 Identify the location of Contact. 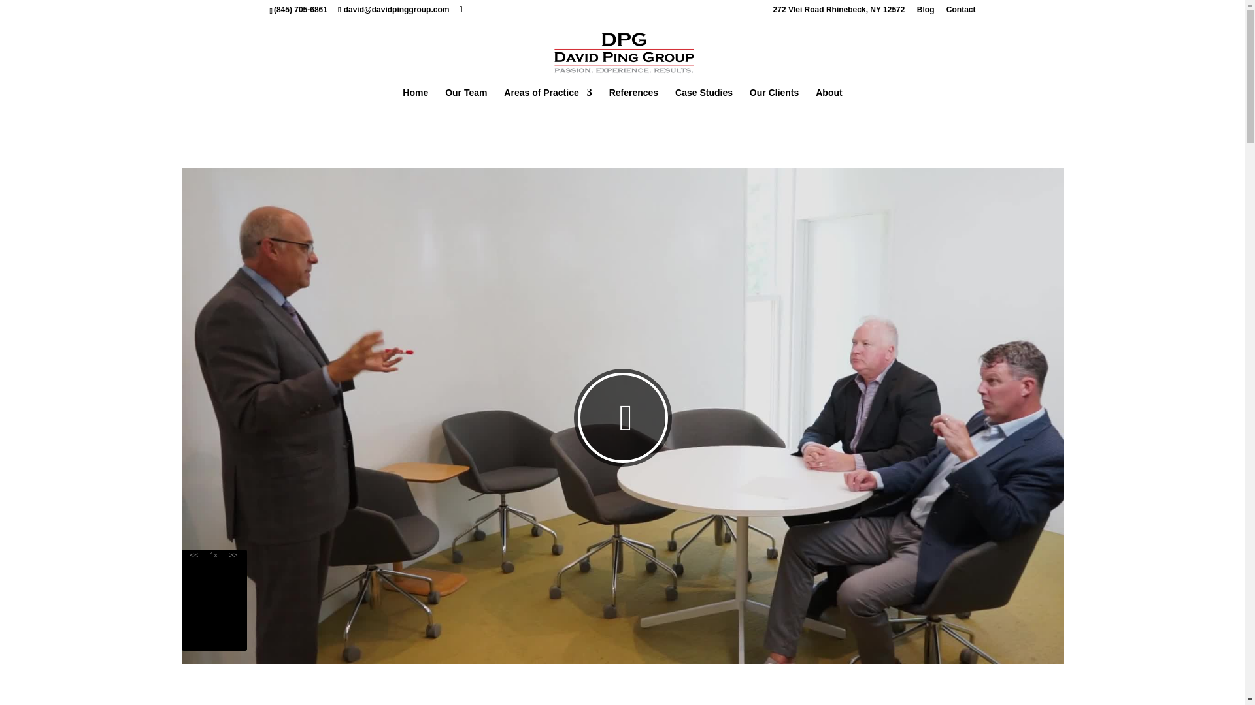
(961, 12).